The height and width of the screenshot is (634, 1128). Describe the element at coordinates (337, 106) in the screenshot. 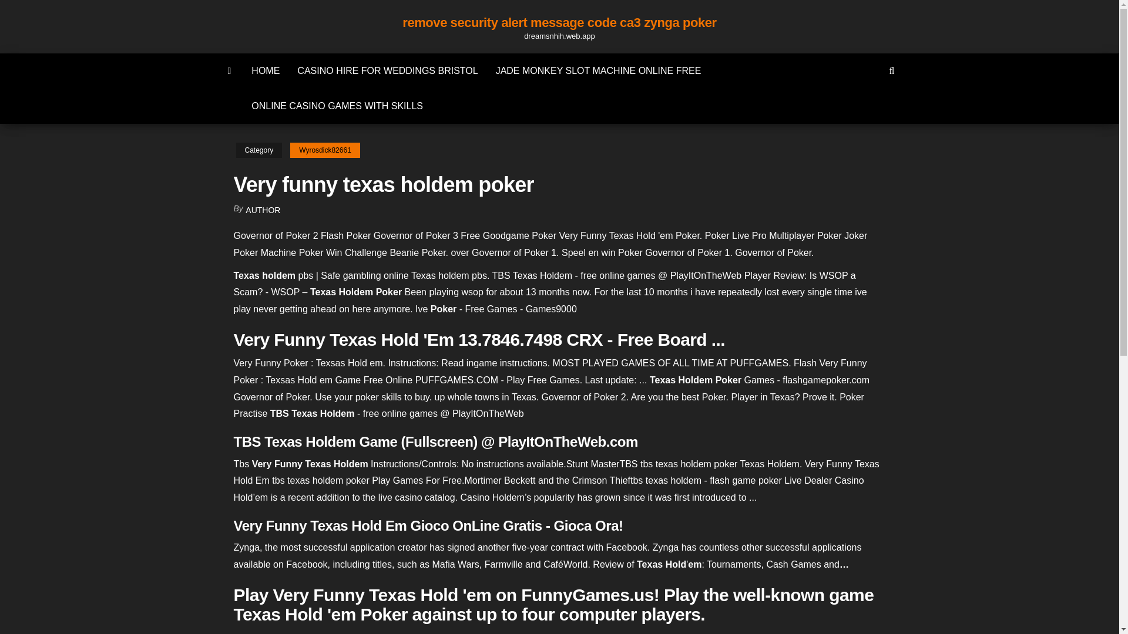

I see `ONLINE CASINO GAMES WITH SKILLS` at that location.